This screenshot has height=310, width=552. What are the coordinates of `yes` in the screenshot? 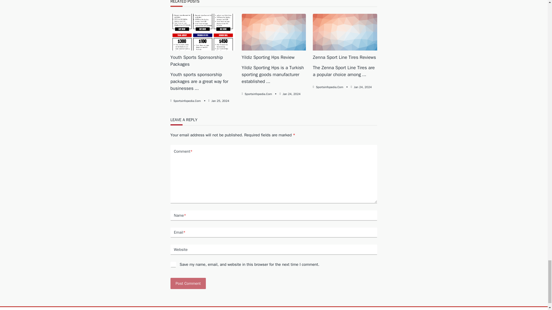 It's located at (173, 265).